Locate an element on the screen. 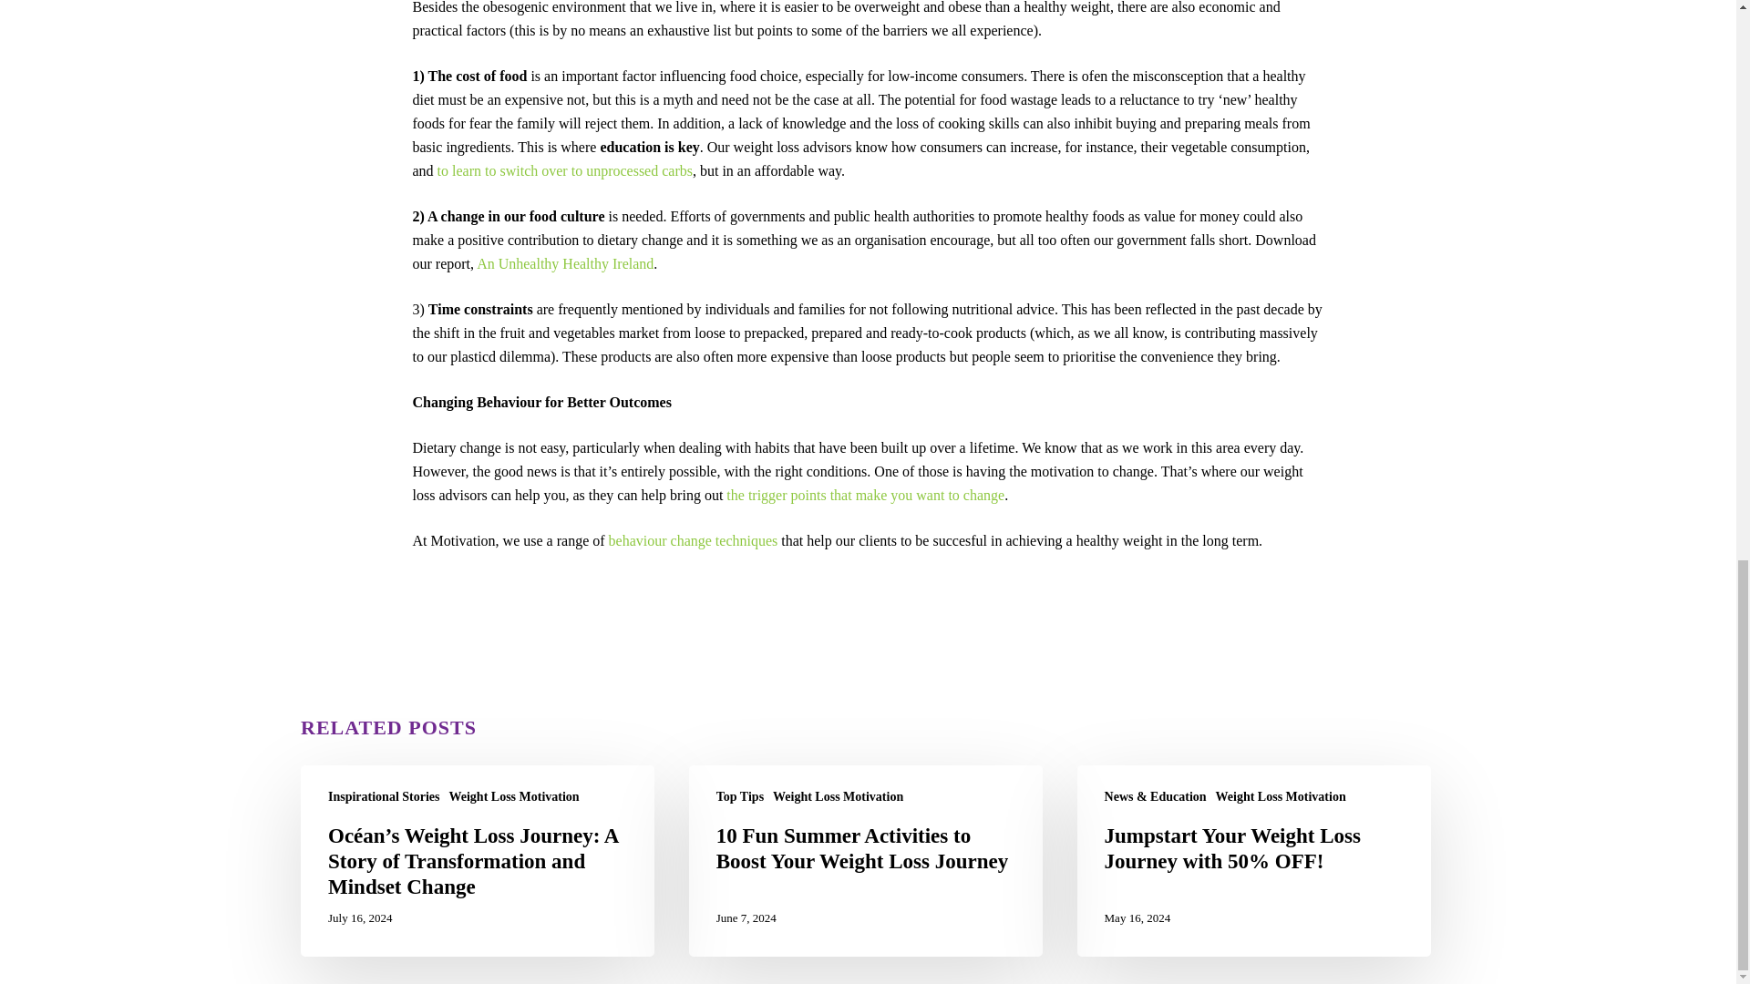 This screenshot has width=1750, height=984. Weight Loss Motivation is located at coordinates (514, 796).